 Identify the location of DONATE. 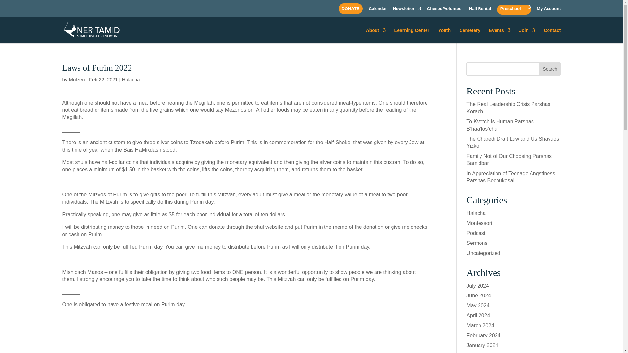
(350, 10).